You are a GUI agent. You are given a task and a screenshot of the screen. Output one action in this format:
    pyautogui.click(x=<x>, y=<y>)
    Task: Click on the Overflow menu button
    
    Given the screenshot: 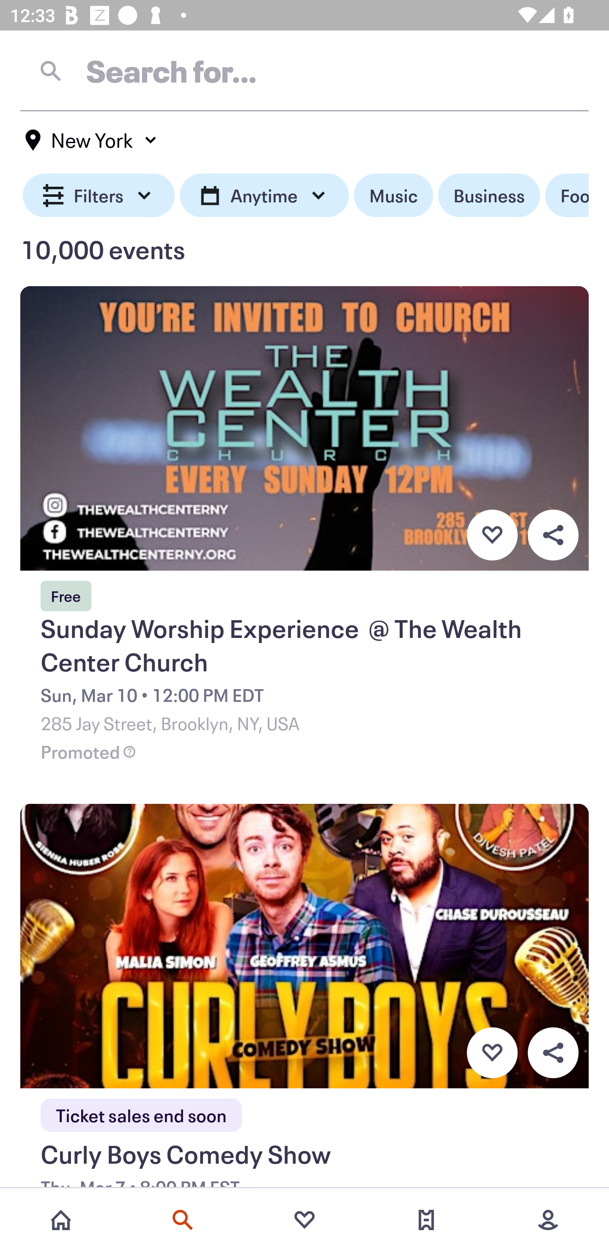 What is the action you would take?
    pyautogui.click(x=553, y=535)
    